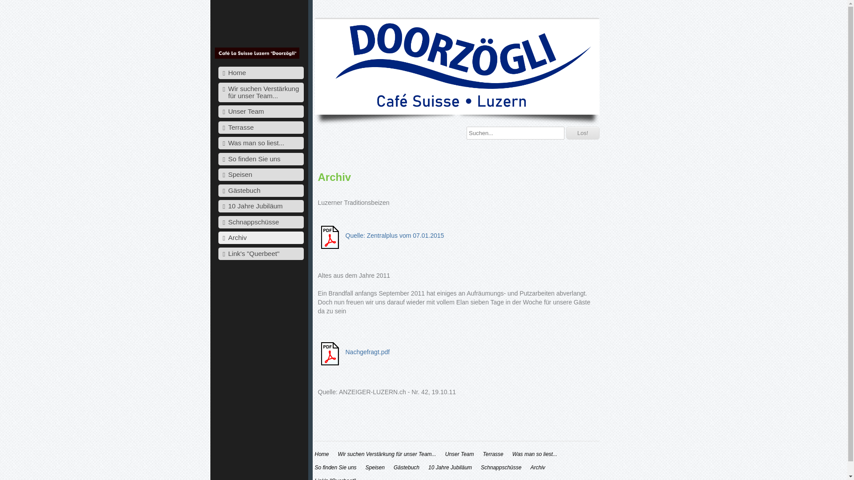  What do you see at coordinates (261, 253) in the screenshot?
I see `Link's "Querbeet"` at bounding box center [261, 253].